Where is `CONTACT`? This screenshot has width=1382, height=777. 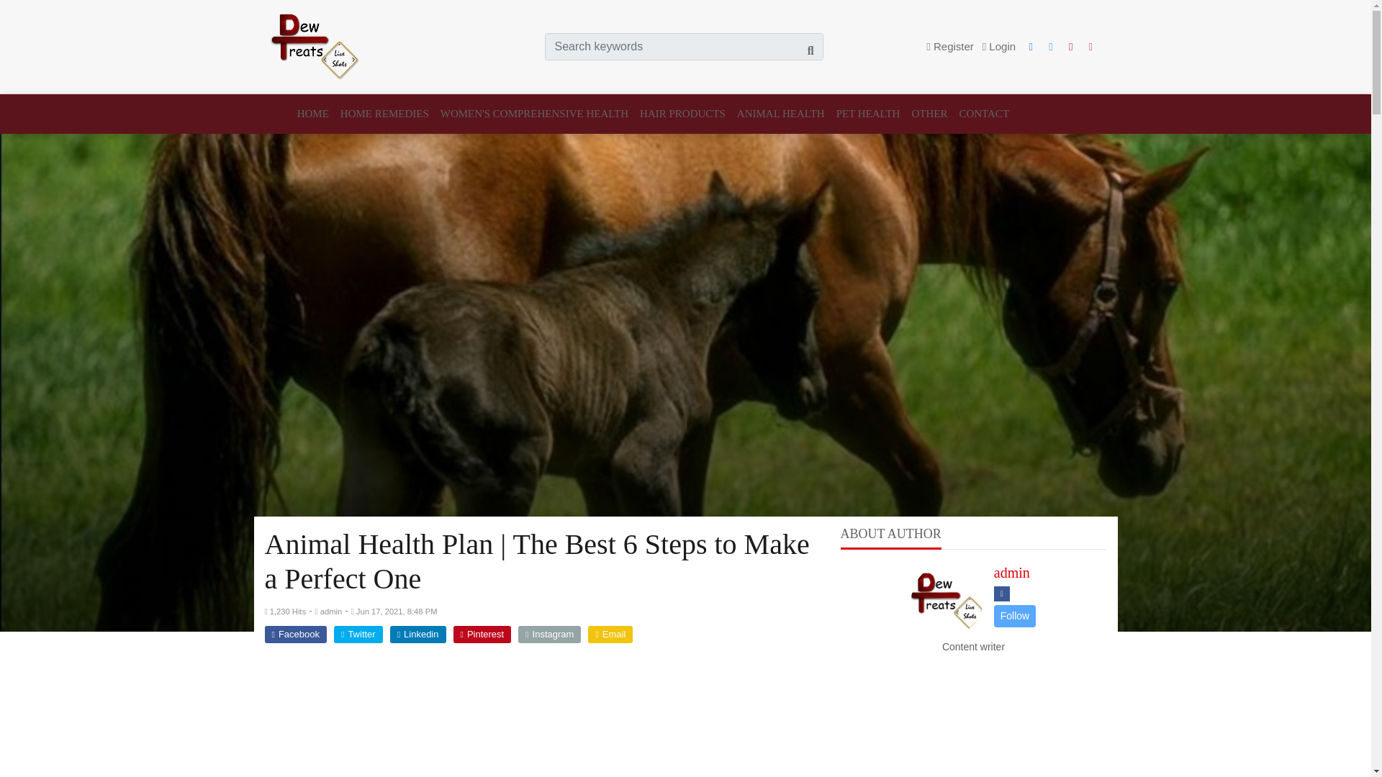 CONTACT is located at coordinates (980, 114).